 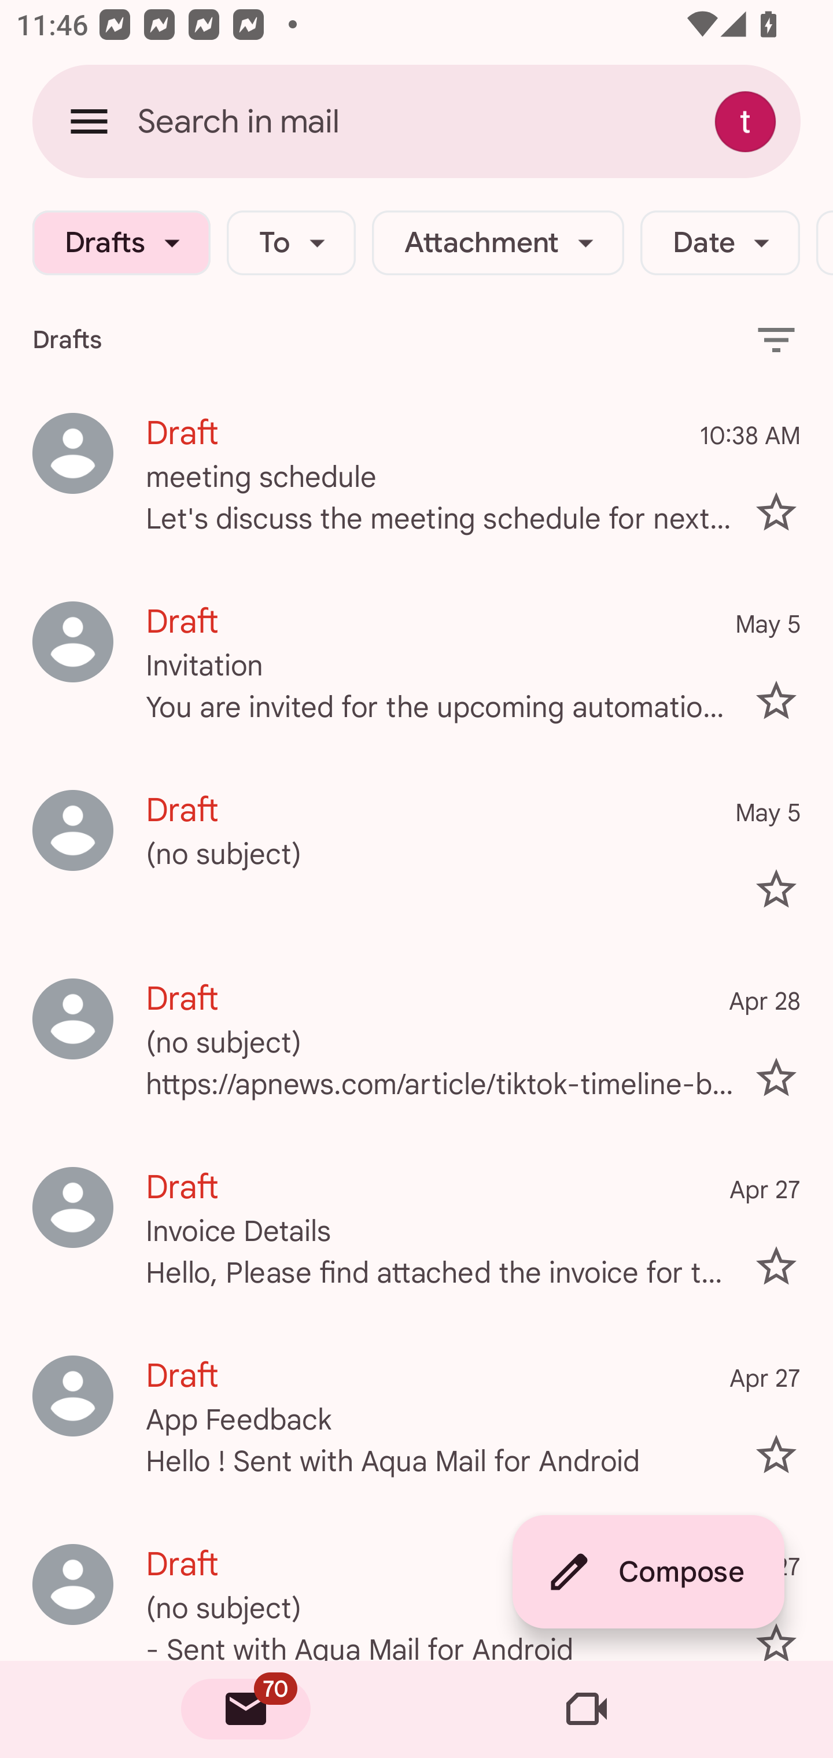 What do you see at coordinates (720, 243) in the screenshot?
I see `Date` at bounding box center [720, 243].